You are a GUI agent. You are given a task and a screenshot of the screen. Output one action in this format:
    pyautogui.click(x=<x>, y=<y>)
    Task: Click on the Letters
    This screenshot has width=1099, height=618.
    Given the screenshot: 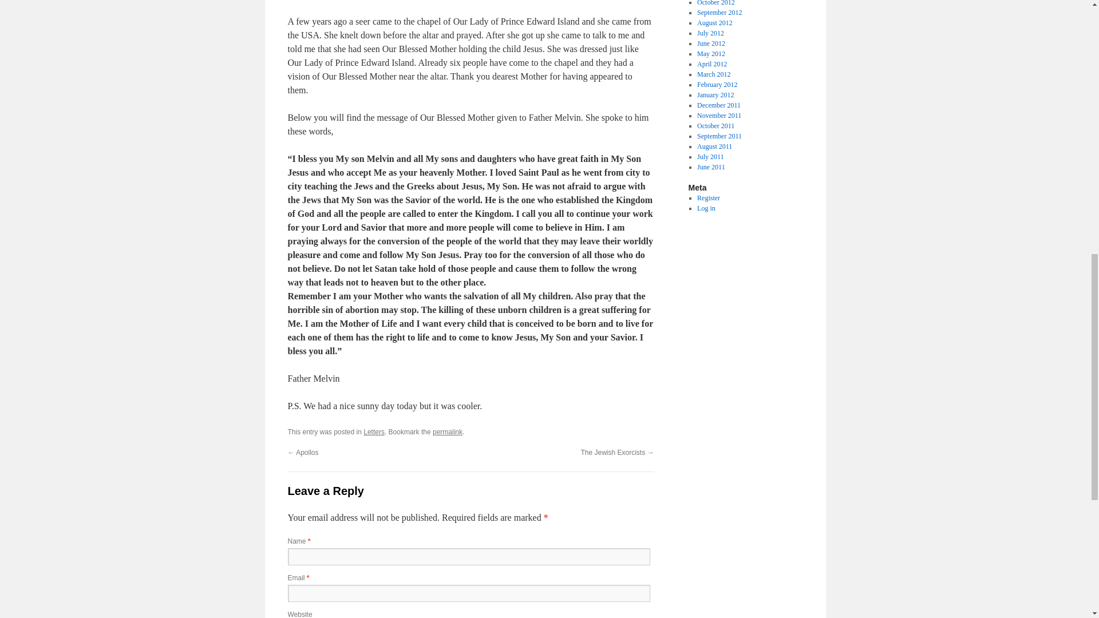 What is the action you would take?
    pyautogui.click(x=374, y=432)
    